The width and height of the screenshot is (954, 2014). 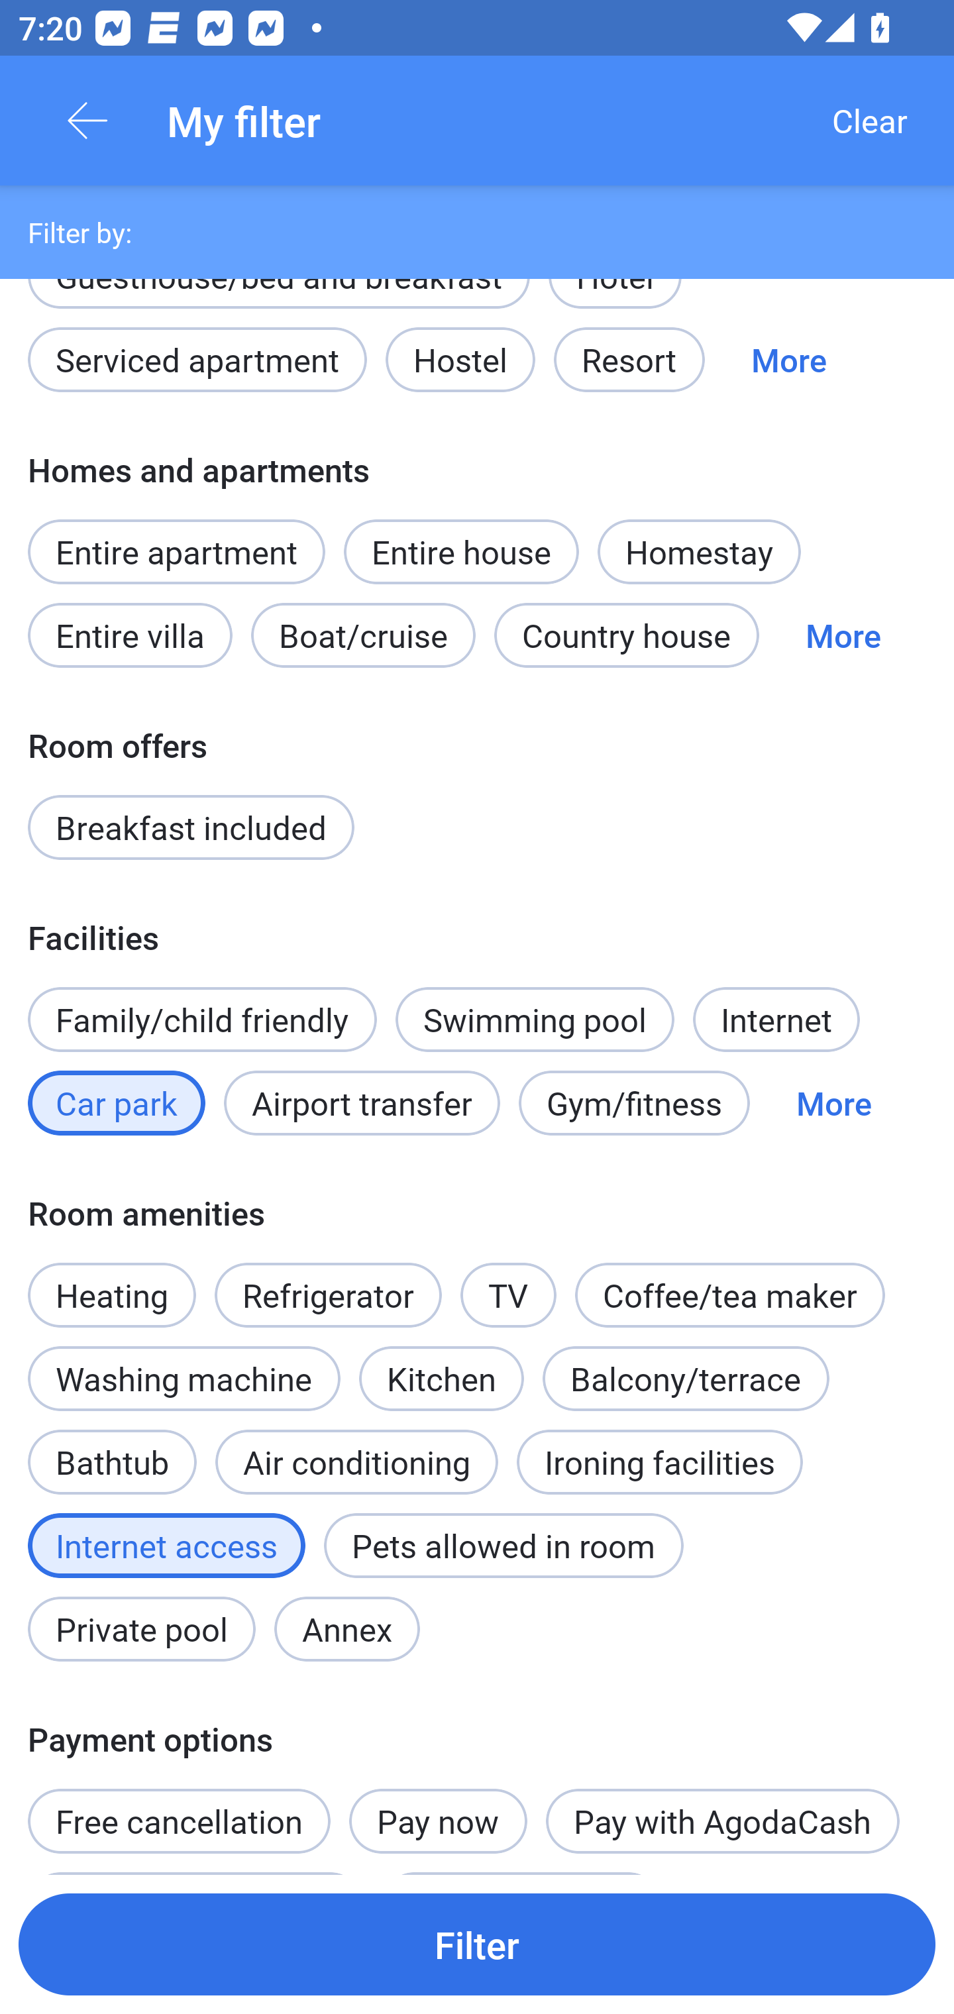 I want to click on Pay now, so click(x=439, y=1821).